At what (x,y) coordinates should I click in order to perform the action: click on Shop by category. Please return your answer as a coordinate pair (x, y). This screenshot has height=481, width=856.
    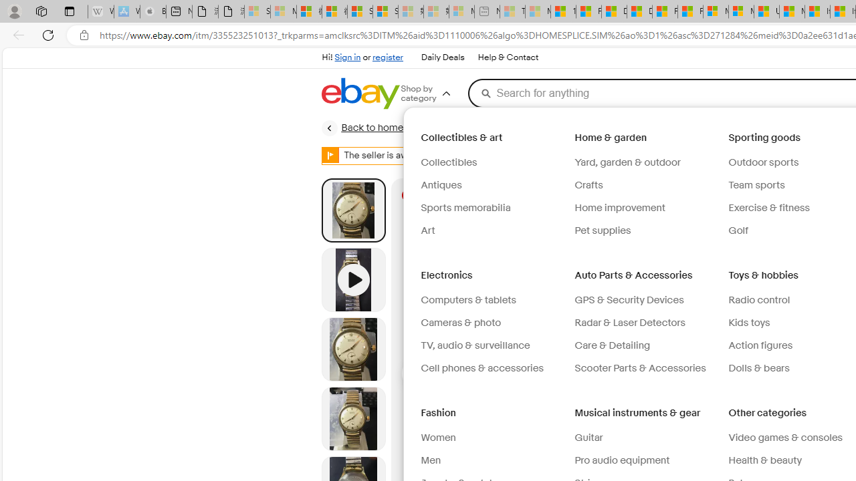
    Looking at the image, I should click on (435, 94).